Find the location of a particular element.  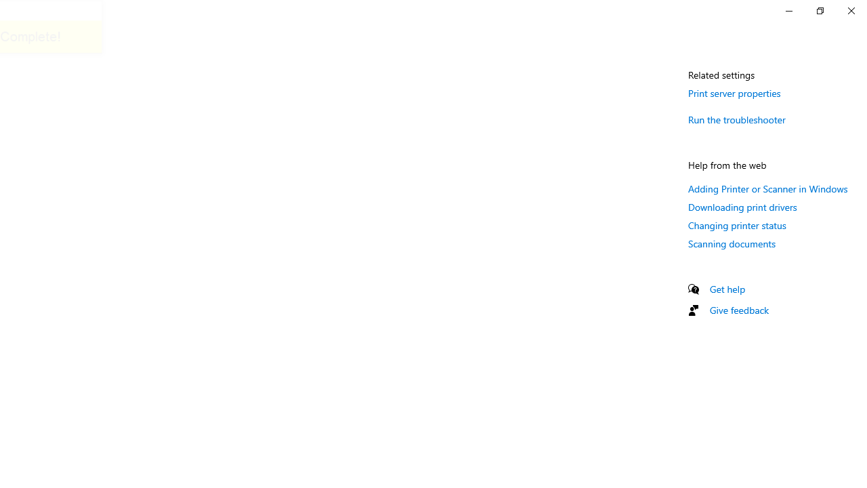

Print server properties is located at coordinates (734, 93).